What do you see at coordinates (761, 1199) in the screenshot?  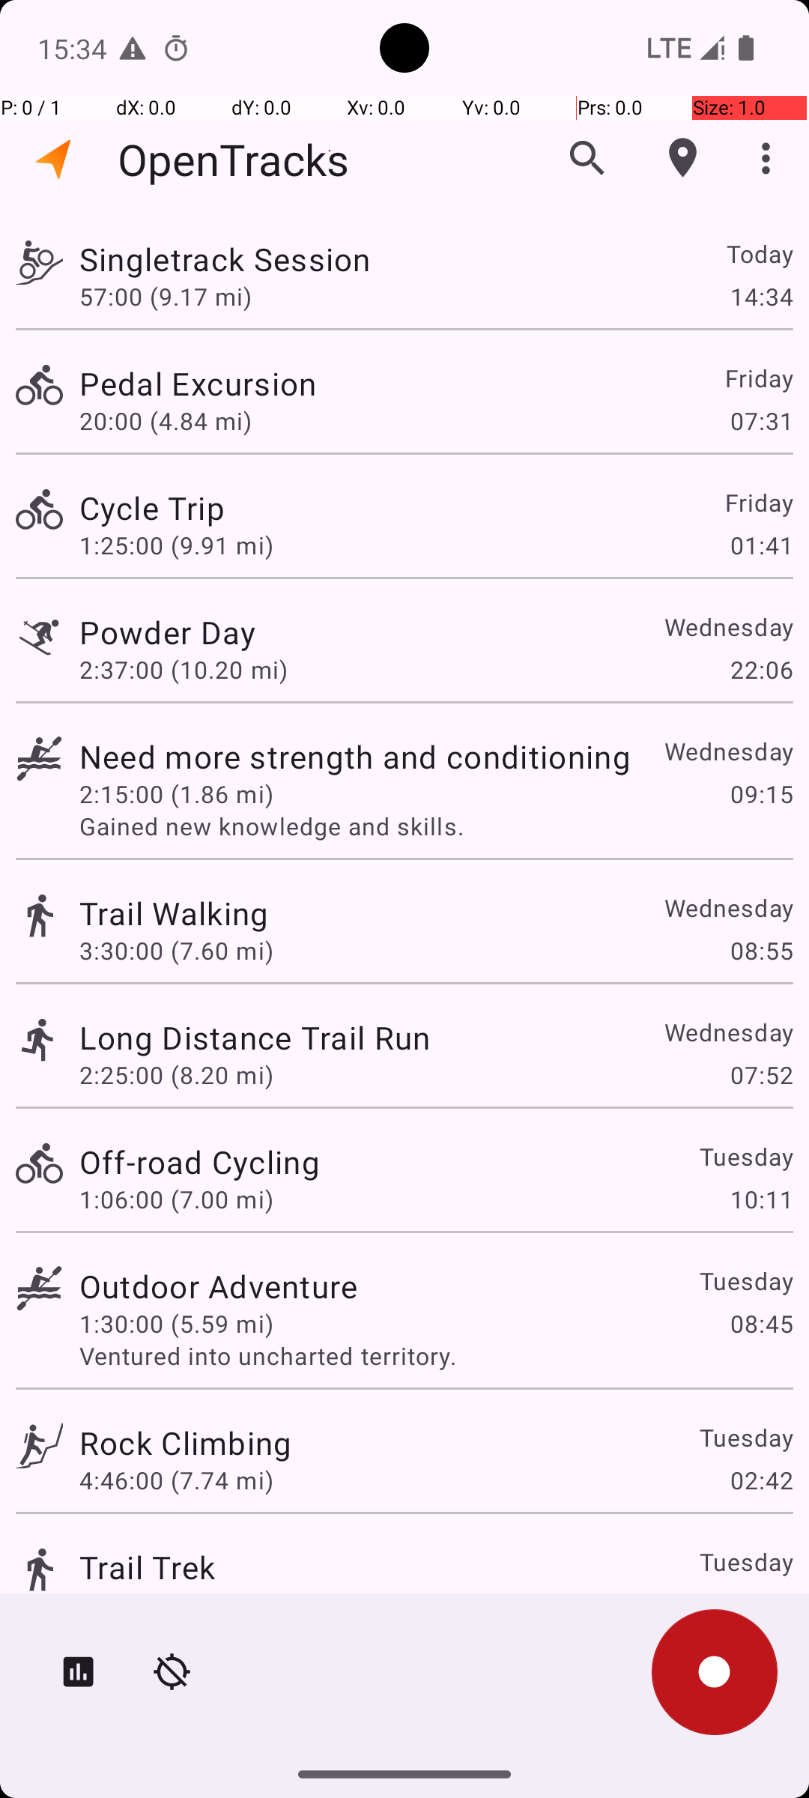 I see `10:11` at bounding box center [761, 1199].